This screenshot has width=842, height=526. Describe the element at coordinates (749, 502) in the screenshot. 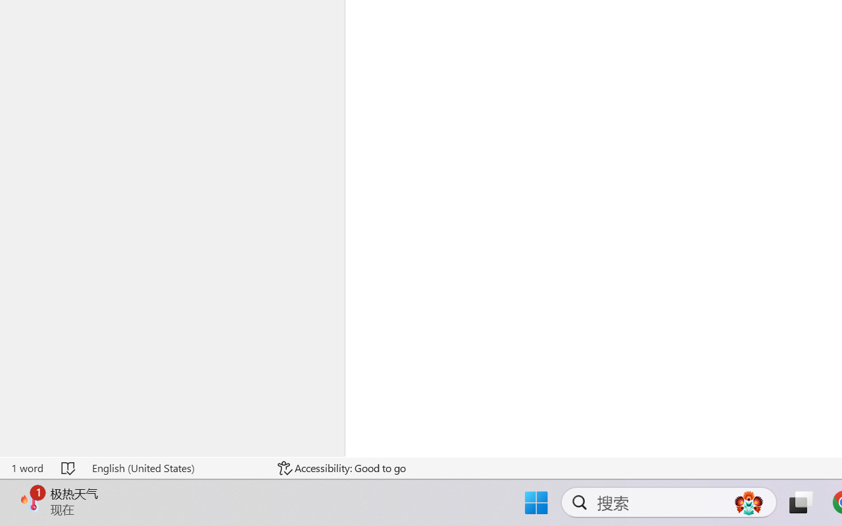

I see `AutomationID: DynamicSearchBoxGleamImage` at that location.